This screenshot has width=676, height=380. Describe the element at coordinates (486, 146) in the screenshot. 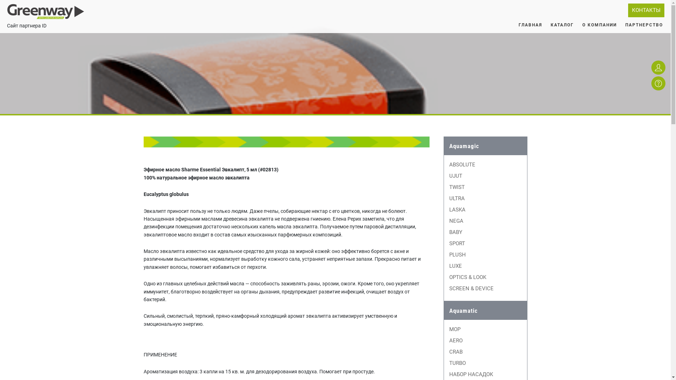

I see `Aquamagic` at that location.